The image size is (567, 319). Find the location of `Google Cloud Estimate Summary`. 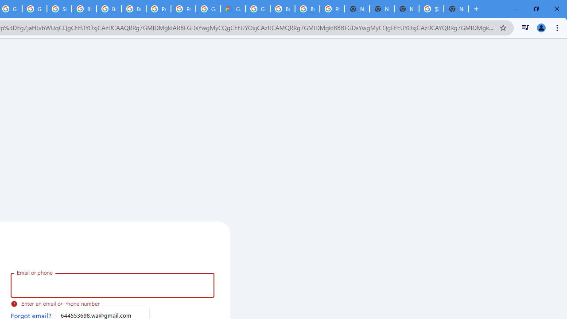

Google Cloud Estimate Summary is located at coordinates (233, 9).